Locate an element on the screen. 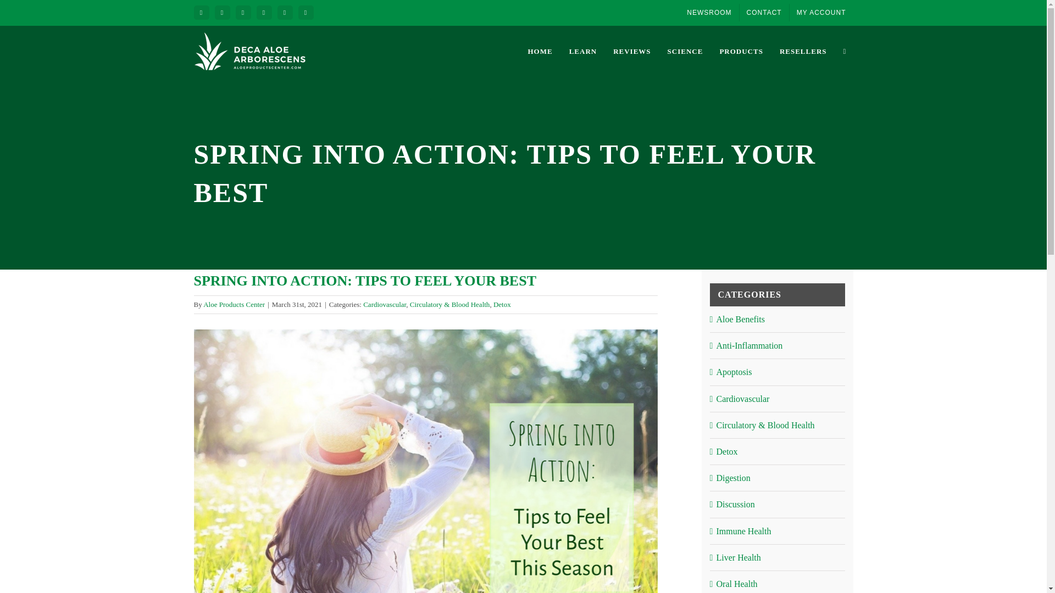 Image resolution: width=1055 pixels, height=593 pixels. YouTube is located at coordinates (306, 12).